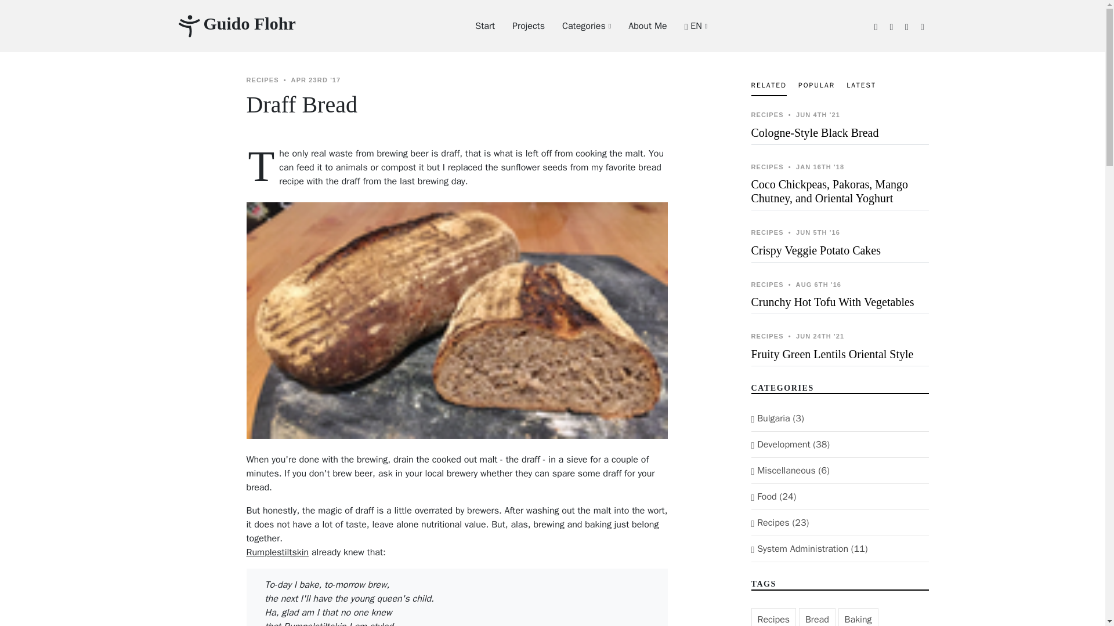 The width and height of the screenshot is (1114, 626). I want to click on Cologne-Style Black Bread, so click(815, 132).